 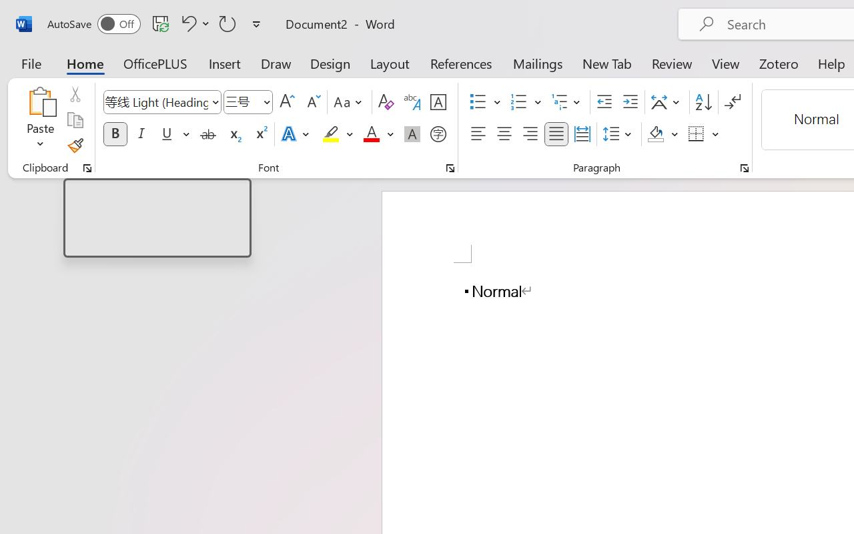 What do you see at coordinates (40, 101) in the screenshot?
I see `Paste` at bounding box center [40, 101].